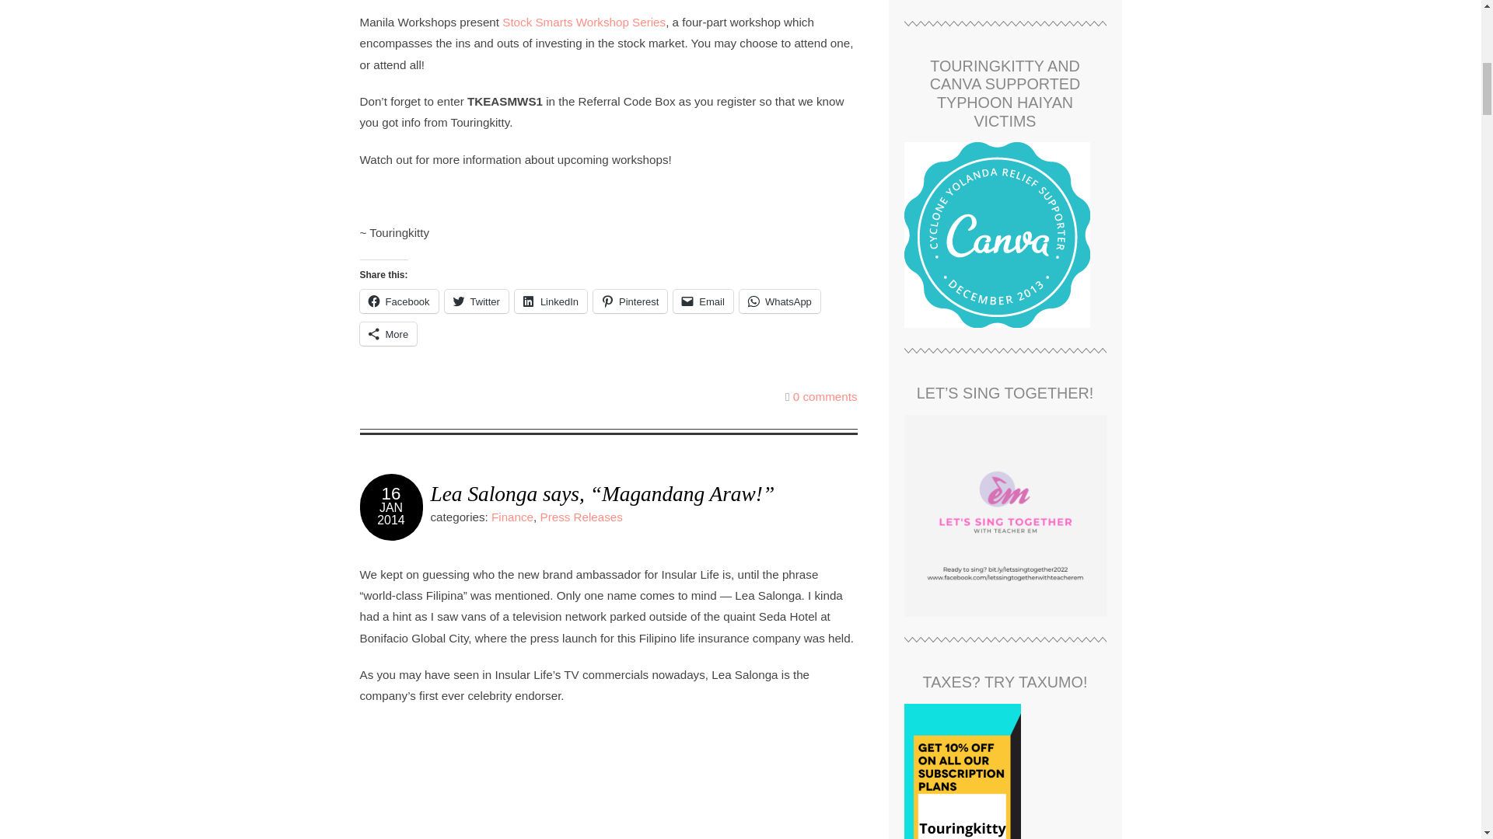  I want to click on Click to share on Twitter, so click(477, 301).